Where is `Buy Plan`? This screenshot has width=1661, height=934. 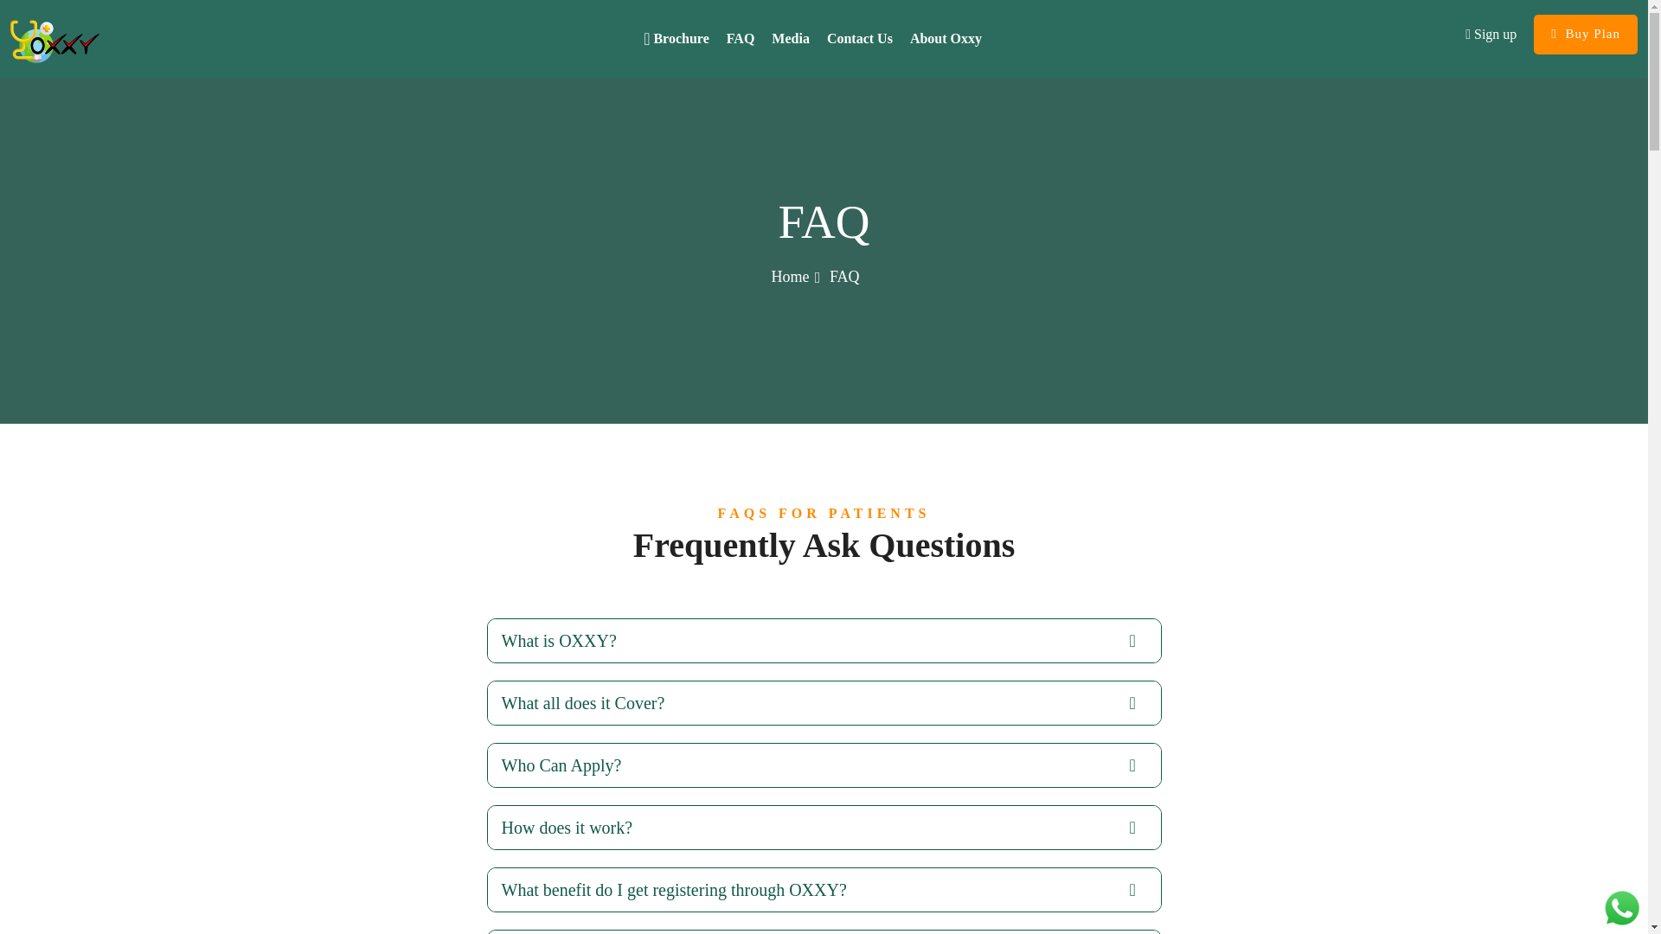 Buy Plan is located at coordinates (1585, 35).